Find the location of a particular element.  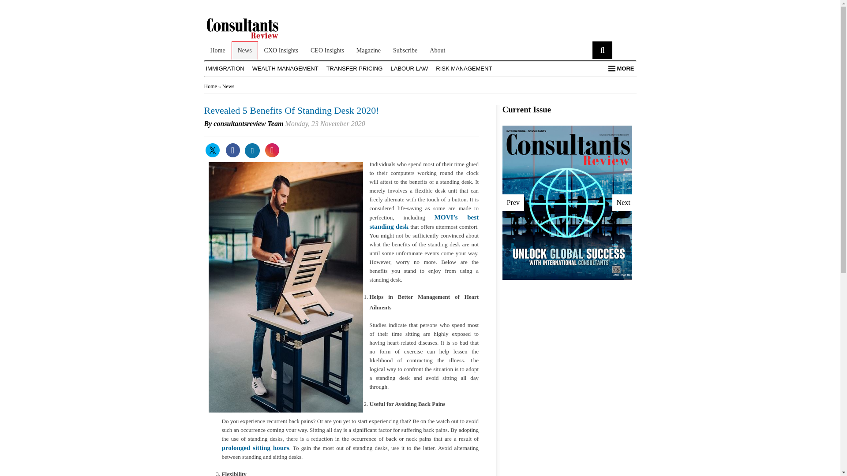

GO is located at coordinates (602, 50).